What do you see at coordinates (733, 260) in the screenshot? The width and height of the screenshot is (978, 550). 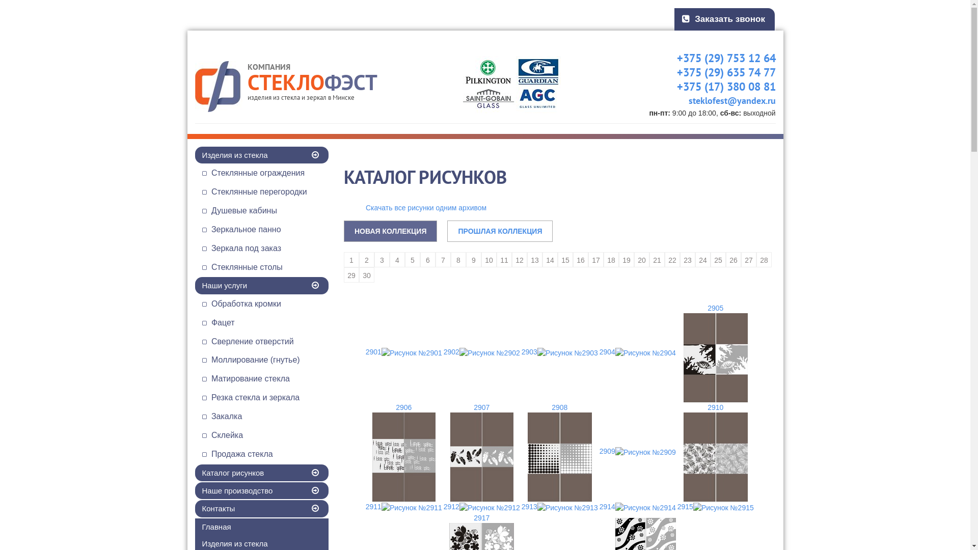 I see `26` at bounding box center [733, 260].